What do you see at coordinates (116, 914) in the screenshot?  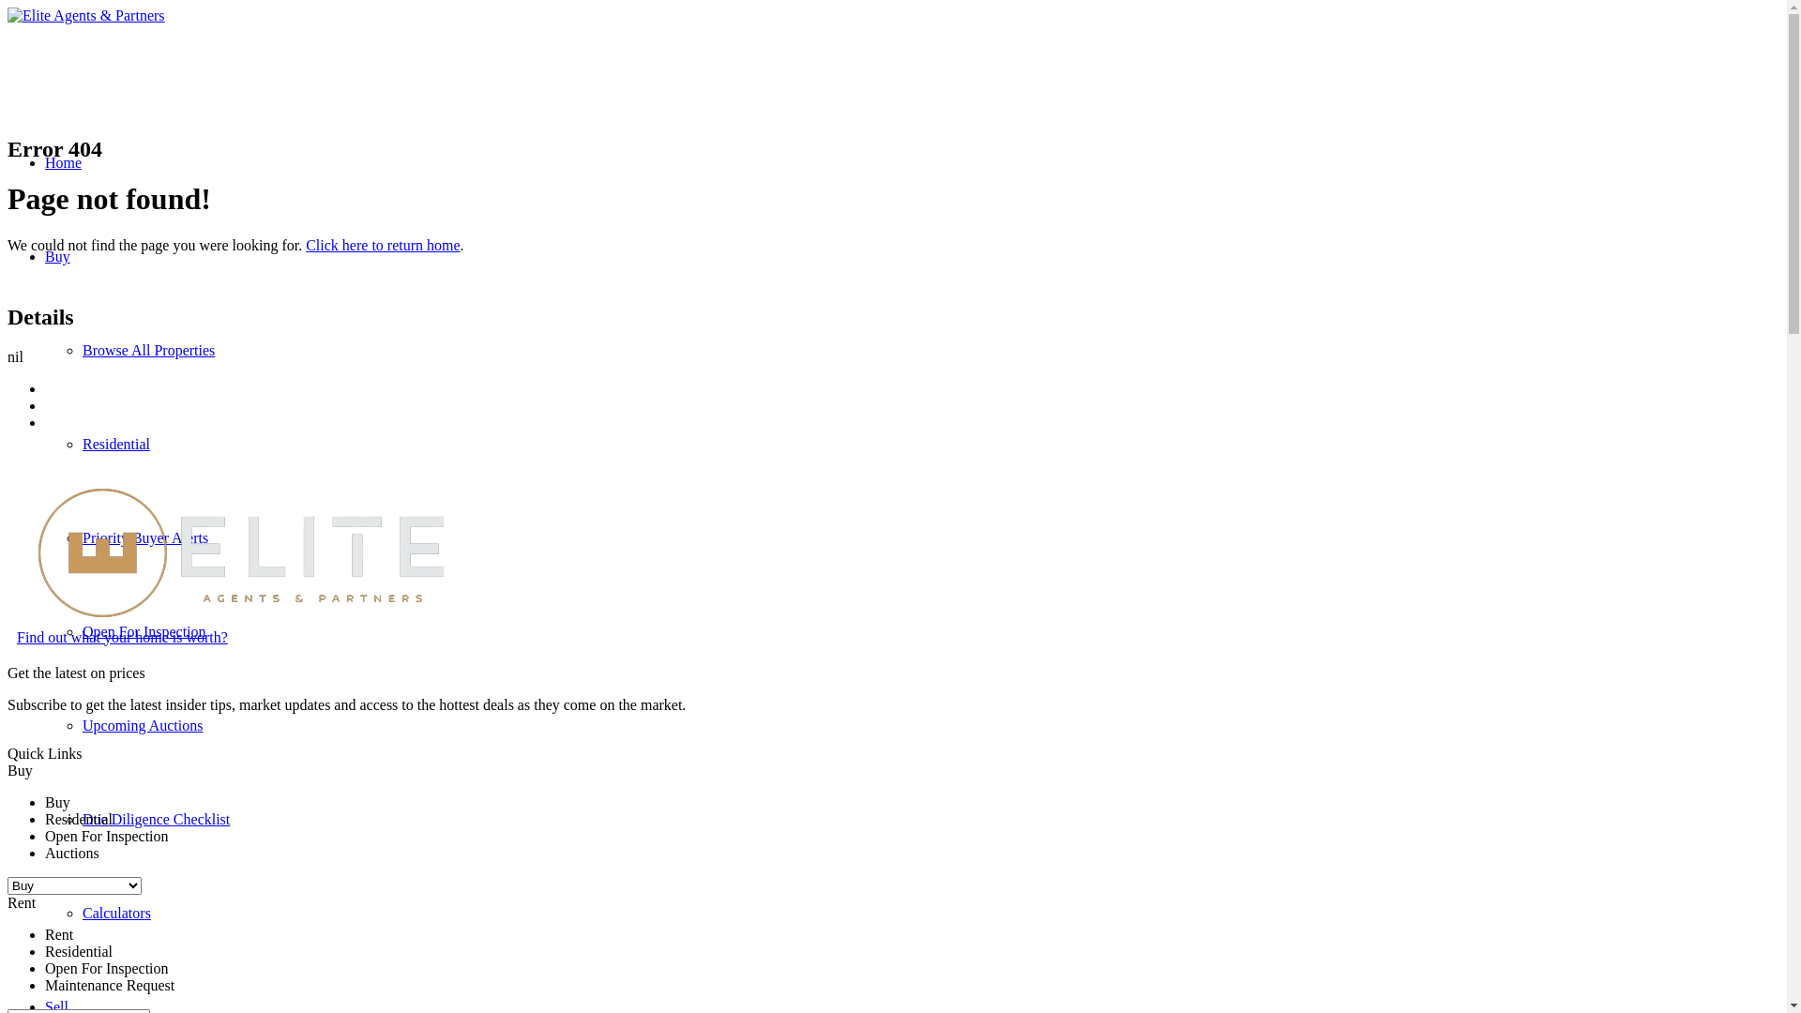 I see `Calculators` at bounding box center [116, 914].